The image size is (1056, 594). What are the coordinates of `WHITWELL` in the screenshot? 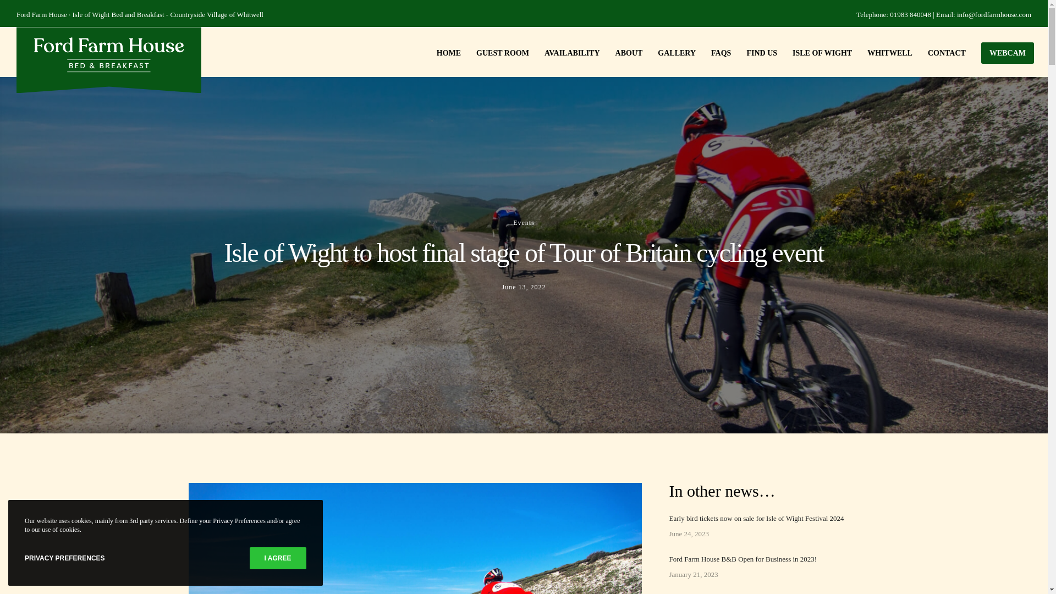 It's located at (882, 52).